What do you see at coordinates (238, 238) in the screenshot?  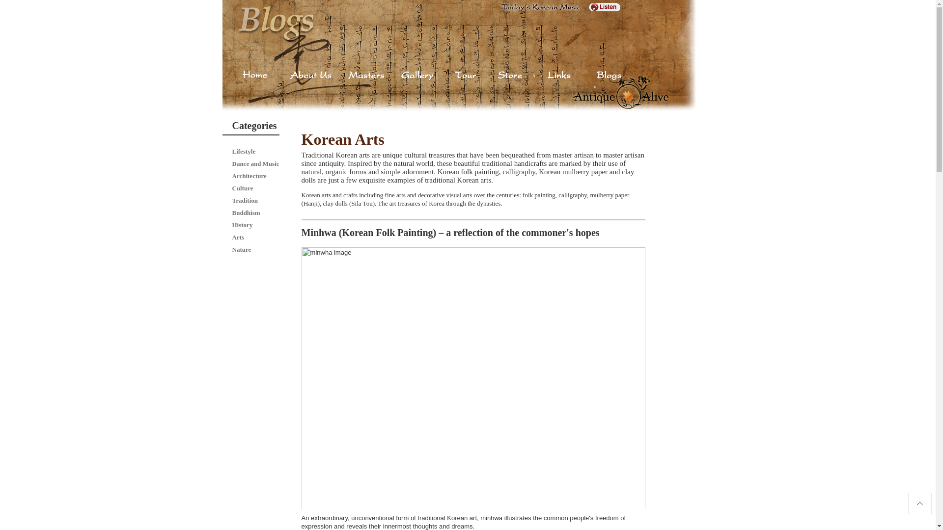 I see `Arts` at bounding box center [238, 238].